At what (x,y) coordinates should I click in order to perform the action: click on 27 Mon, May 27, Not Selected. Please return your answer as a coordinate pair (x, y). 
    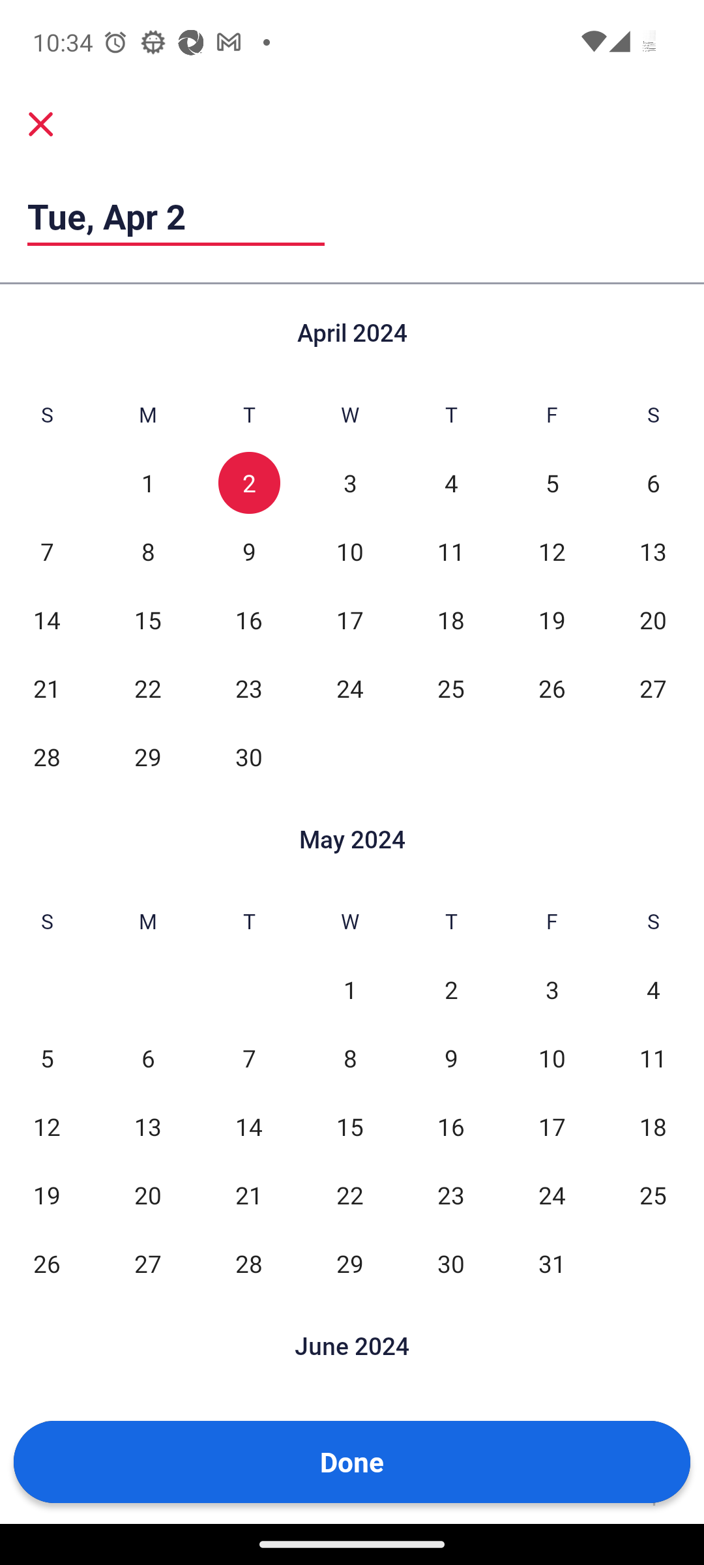
    Looking at the image, I should click on (147, 1262).